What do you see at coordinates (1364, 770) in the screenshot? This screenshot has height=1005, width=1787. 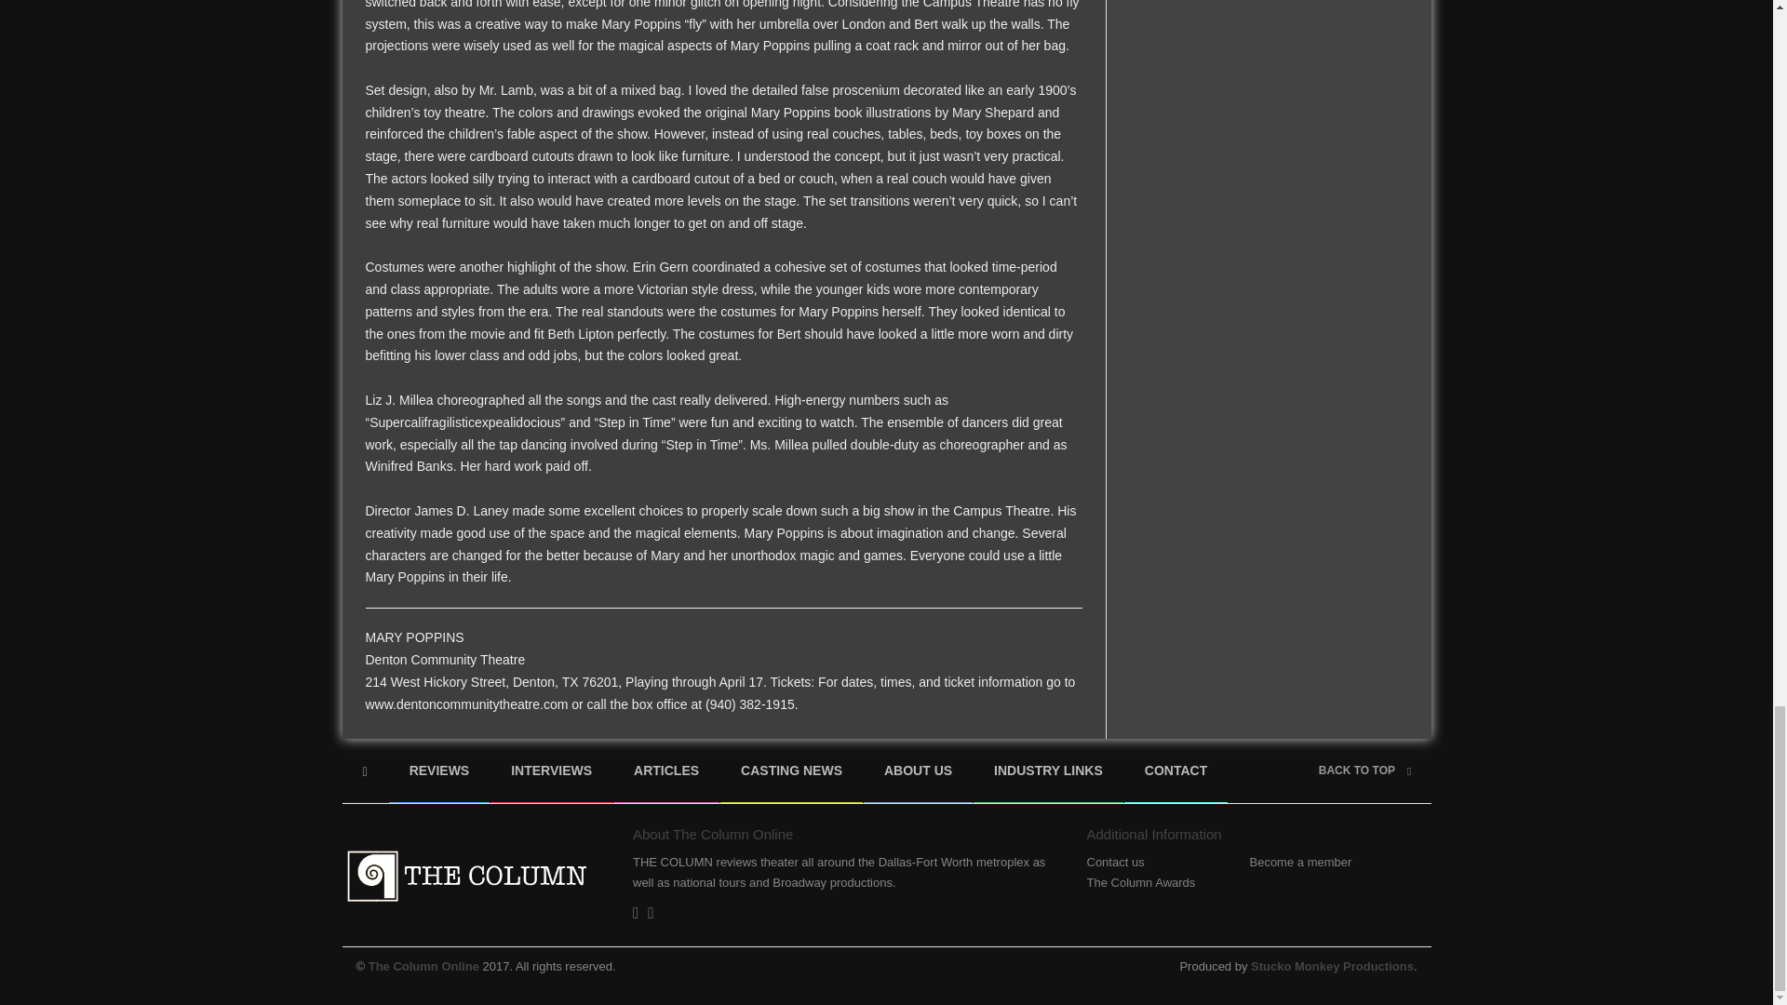 I see `BACK TO TOP` at bounding box center [1364, 770].